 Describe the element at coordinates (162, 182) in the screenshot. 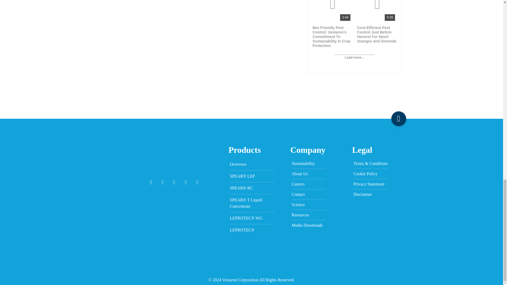

I see `twitter` at that location.